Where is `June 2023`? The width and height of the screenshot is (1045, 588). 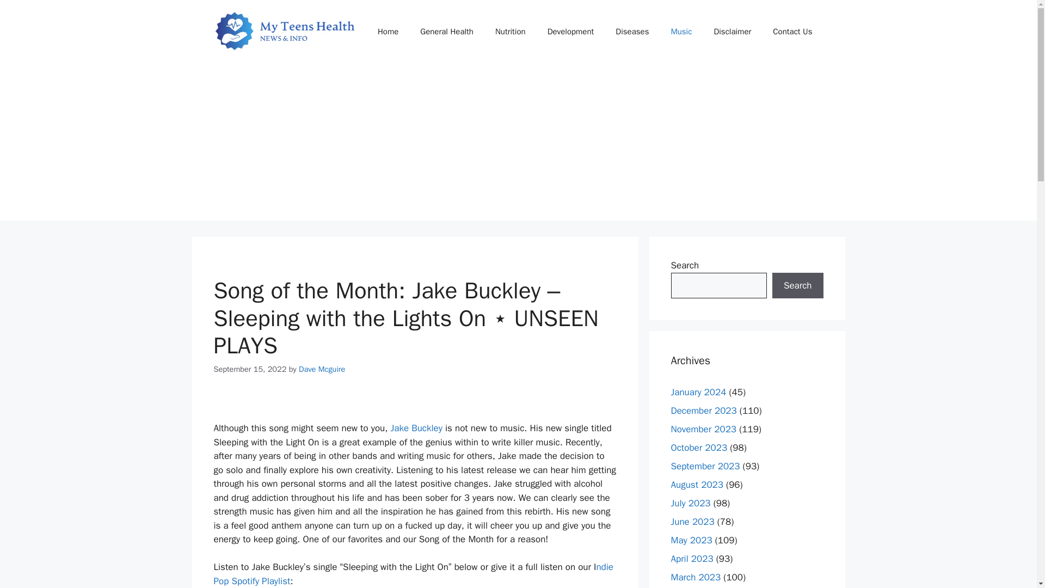 June 2023 is located at coordinates (692, 522).